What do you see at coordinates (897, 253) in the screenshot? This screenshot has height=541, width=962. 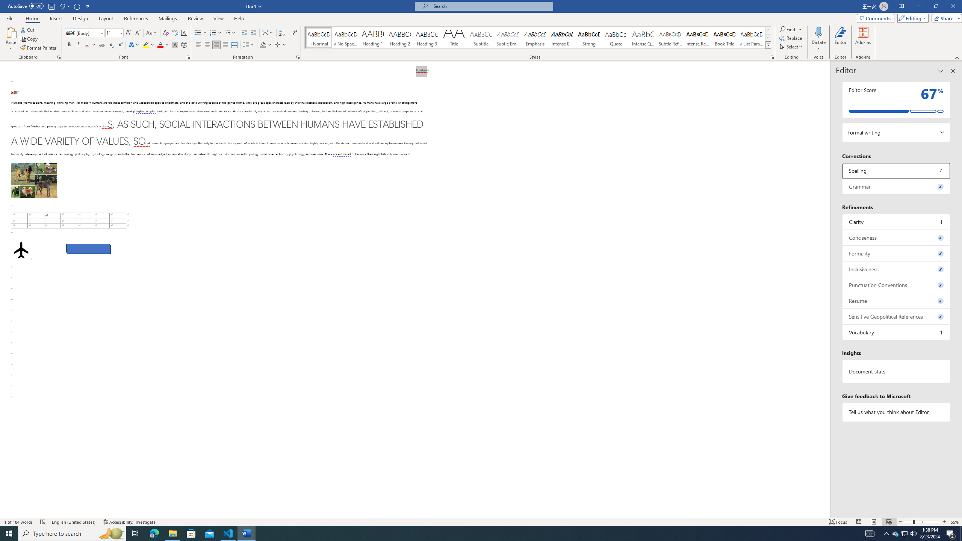 I see `Formality, 0 issues. Press space or enter to review items.` at bounding box center [897, 253].